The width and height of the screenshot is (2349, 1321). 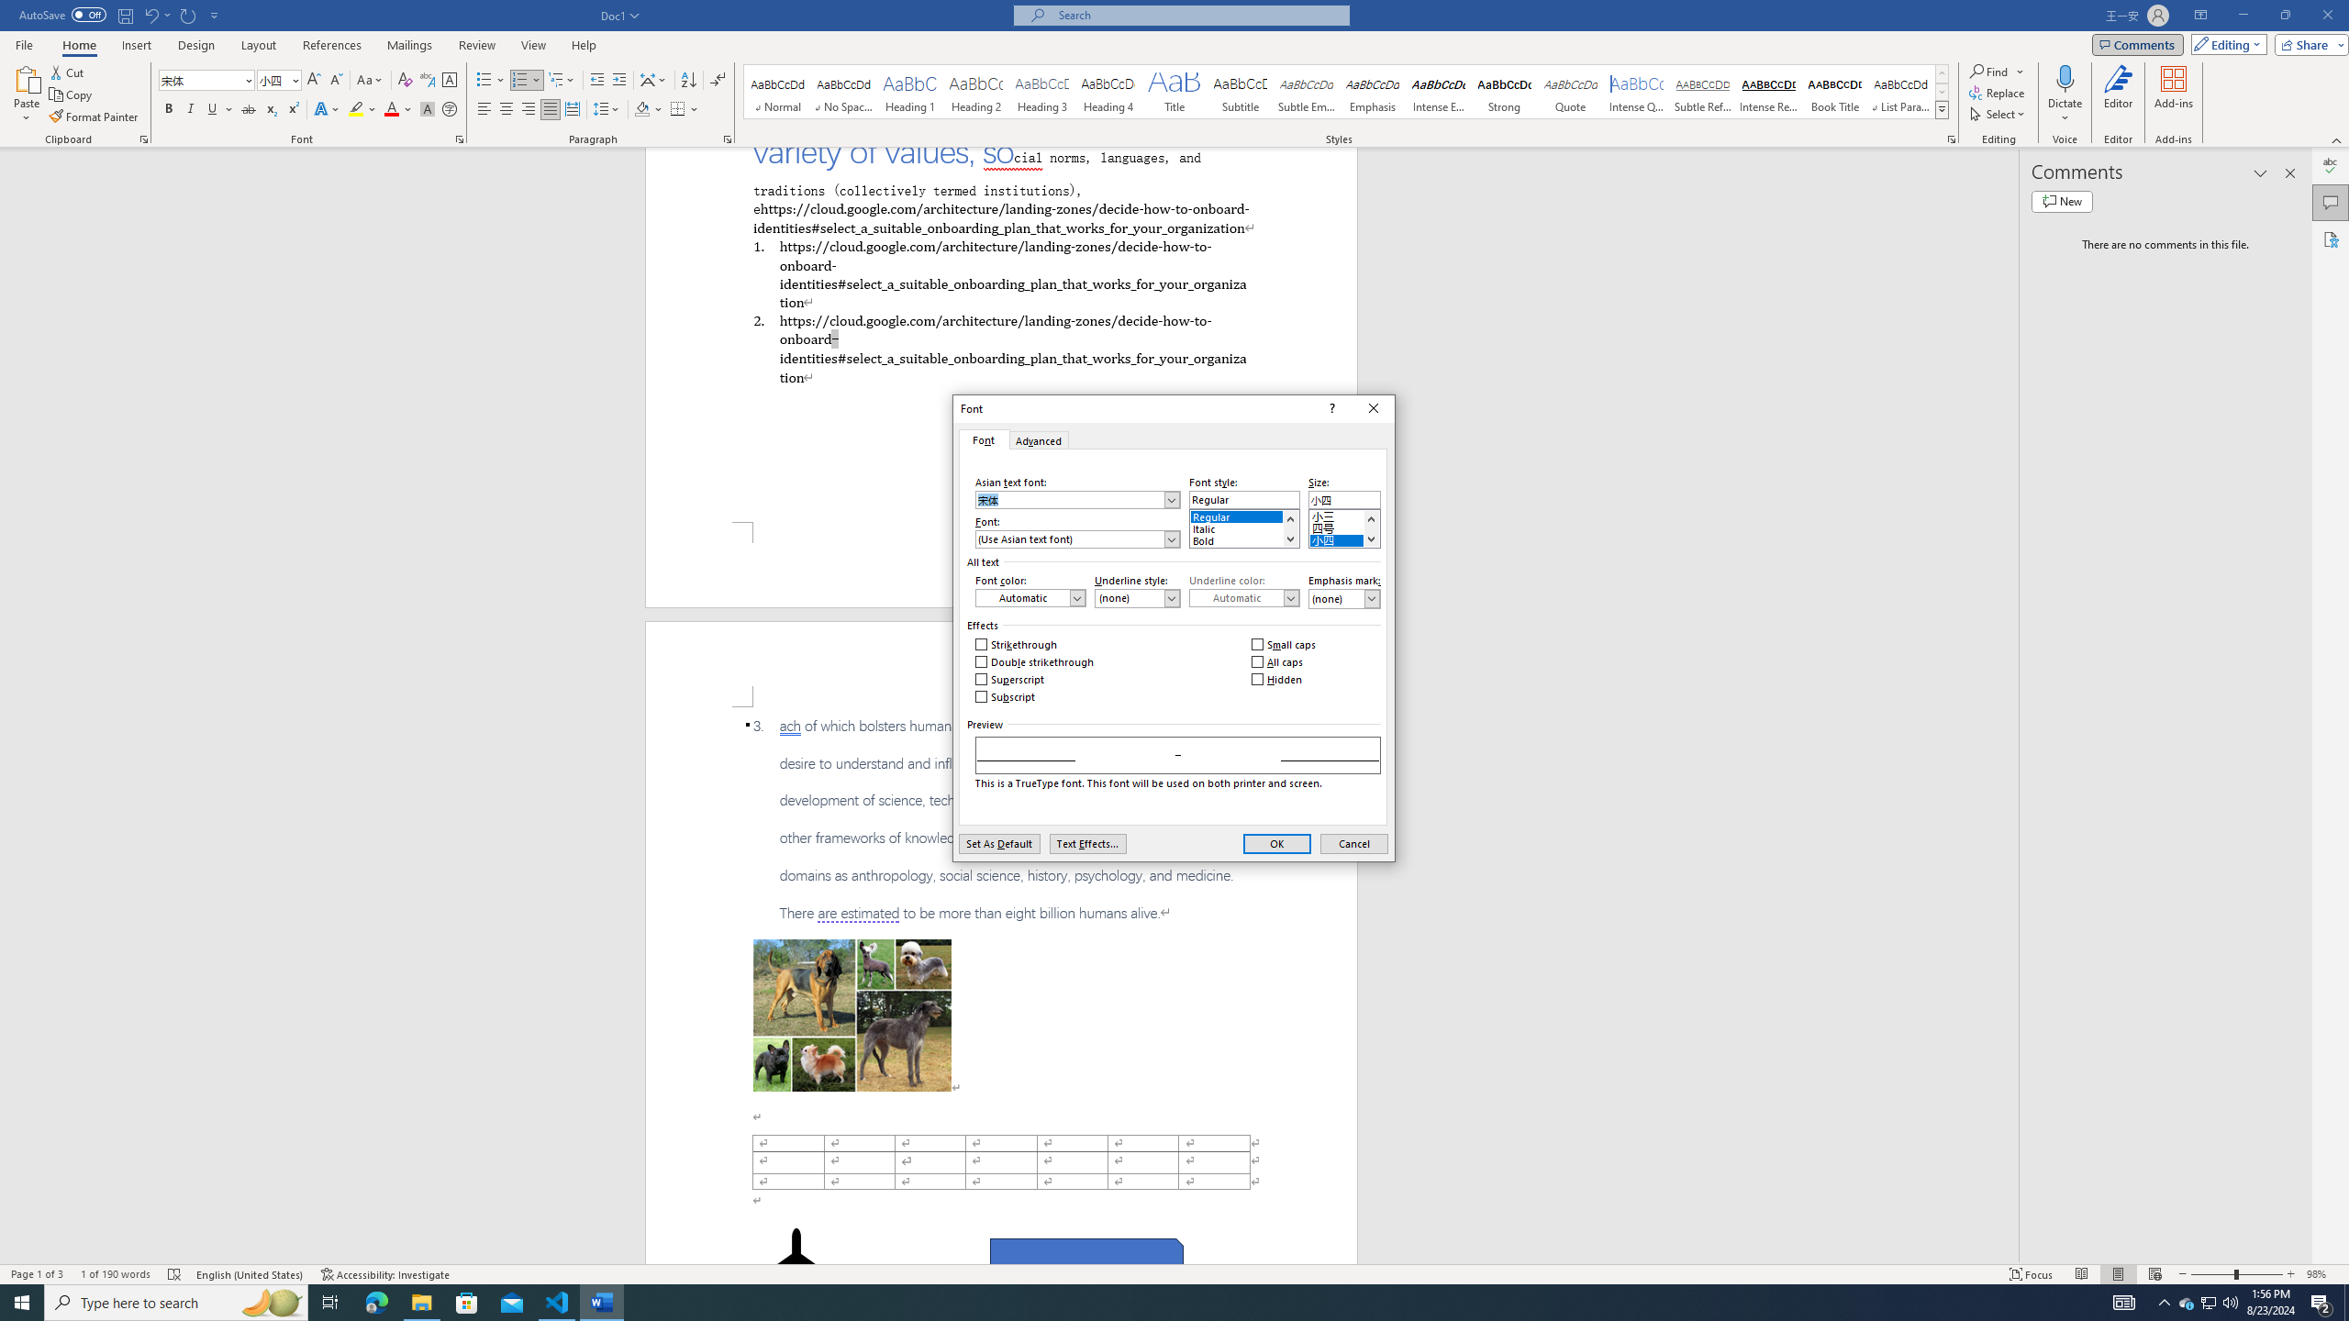 What do you see at coordinates (219, 110) in the screenshot?
I see `Underline` at bounding box center [219, 110].